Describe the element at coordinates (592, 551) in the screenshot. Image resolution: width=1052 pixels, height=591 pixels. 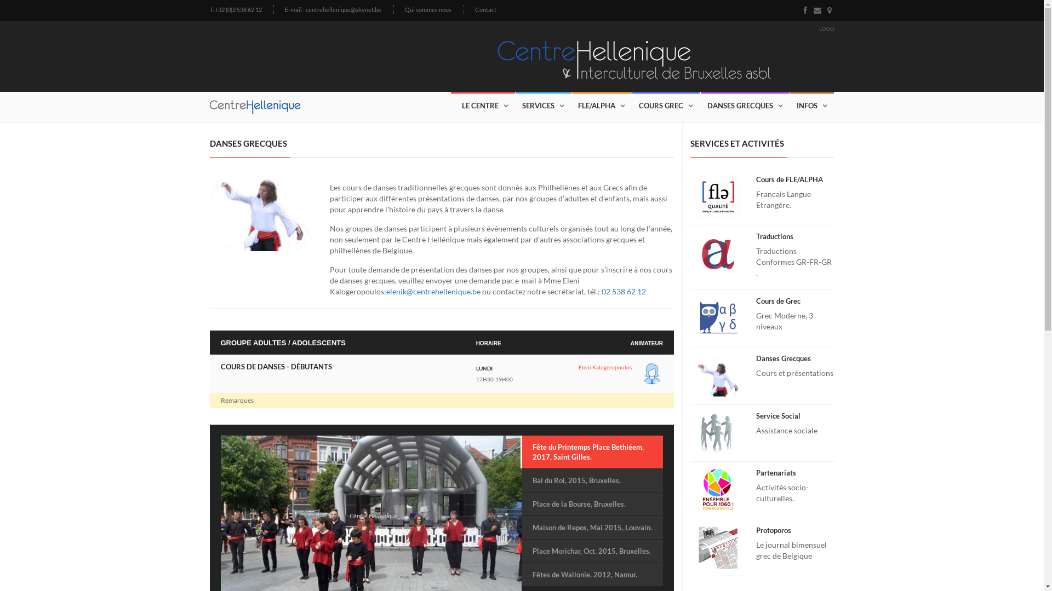
I see `Place Morichar, Oct. 2015, Bruxelles.` at that location.